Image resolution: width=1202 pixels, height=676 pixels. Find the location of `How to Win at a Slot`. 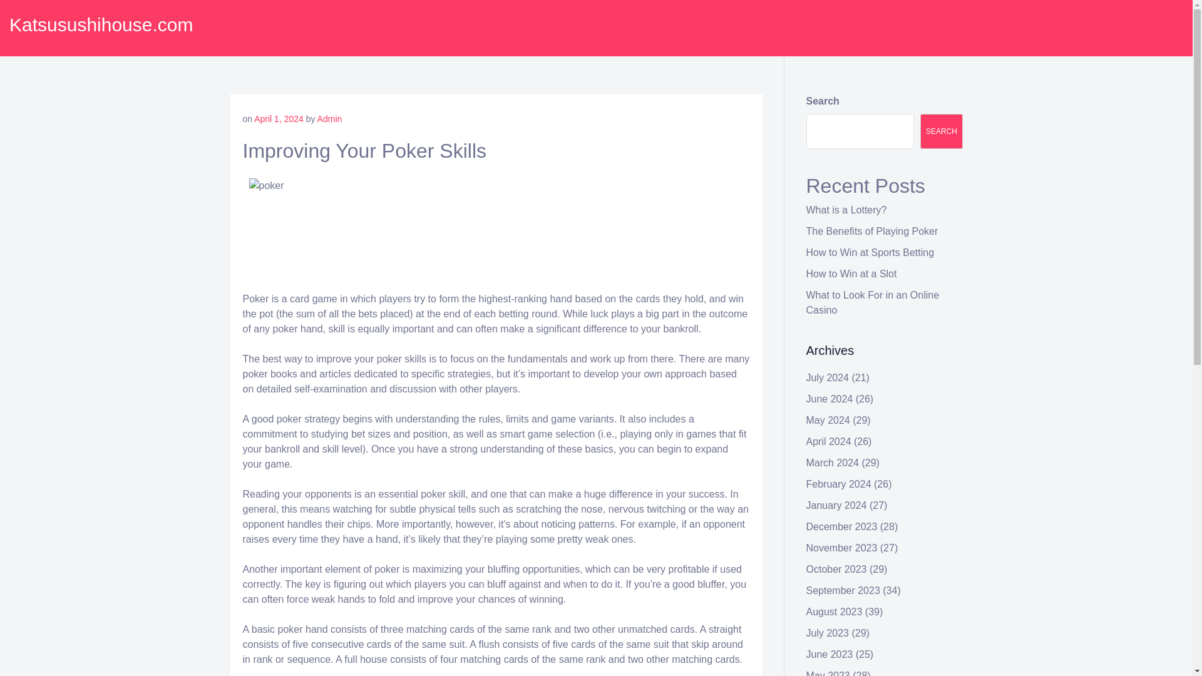

How to Win at a Slot is located at coordinates (851, 274).